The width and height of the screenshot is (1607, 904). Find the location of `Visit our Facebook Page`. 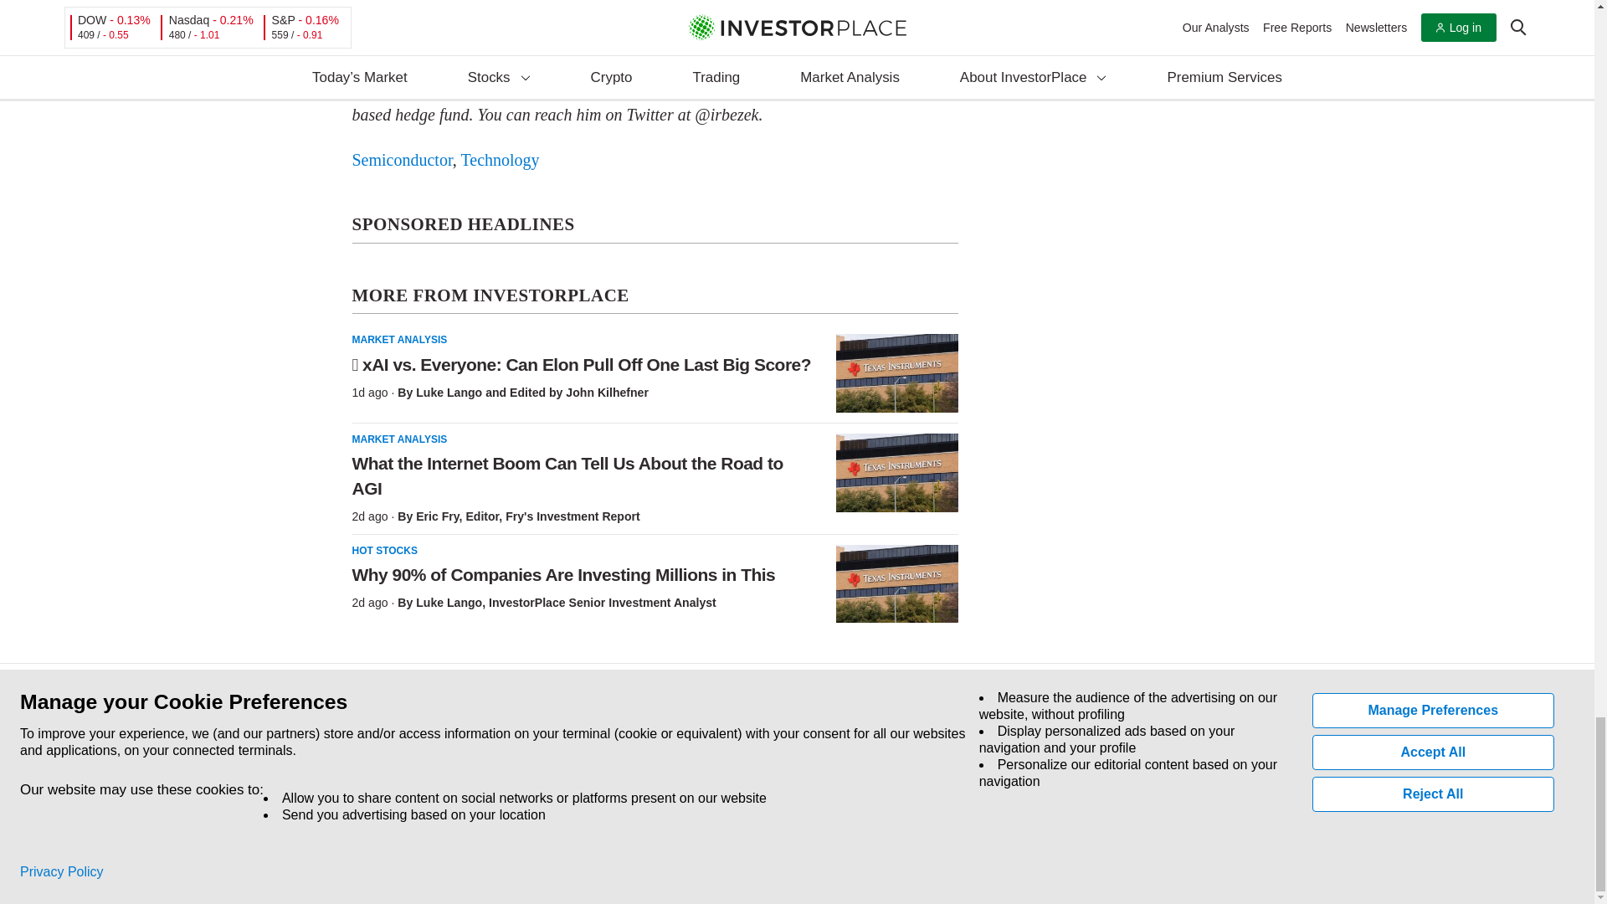

Visit our Facebook Page is located at coordinates (353, 783).